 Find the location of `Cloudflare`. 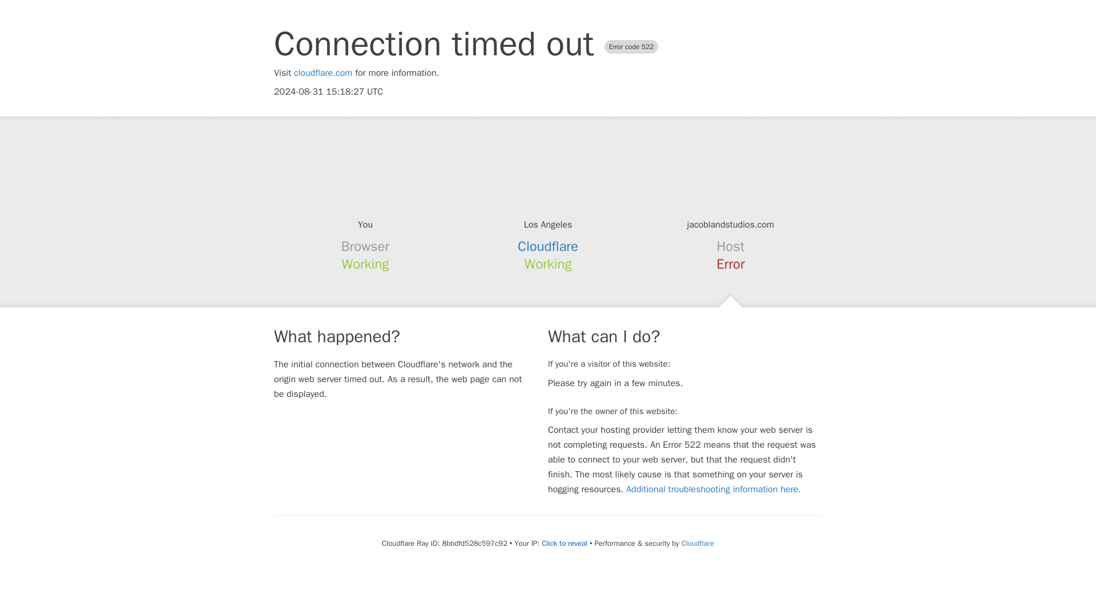

Cloudflare is located at coordinates (698, 543).